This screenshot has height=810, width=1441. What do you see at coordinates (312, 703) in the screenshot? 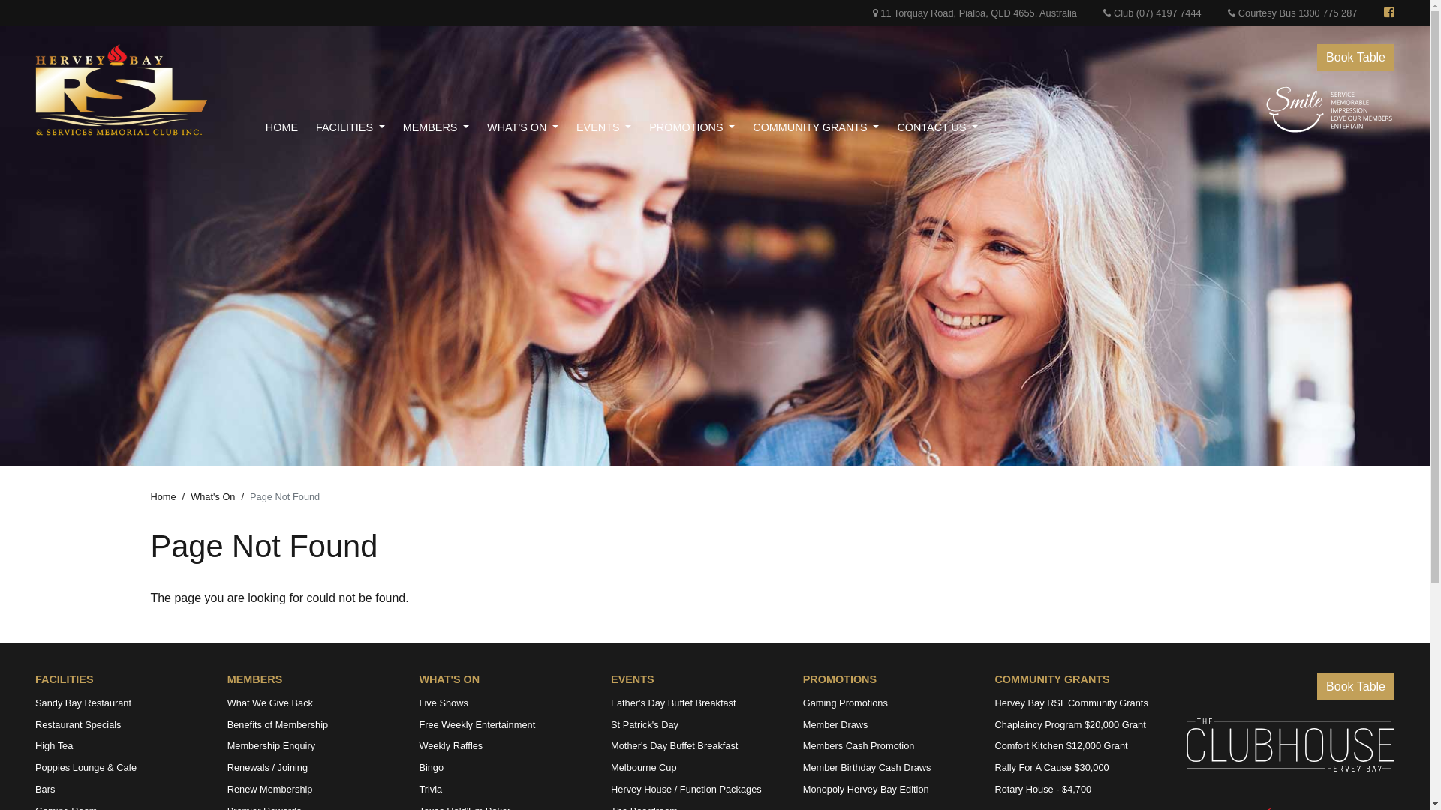
I see `What We Give Back` at bounding box center [312, 703].